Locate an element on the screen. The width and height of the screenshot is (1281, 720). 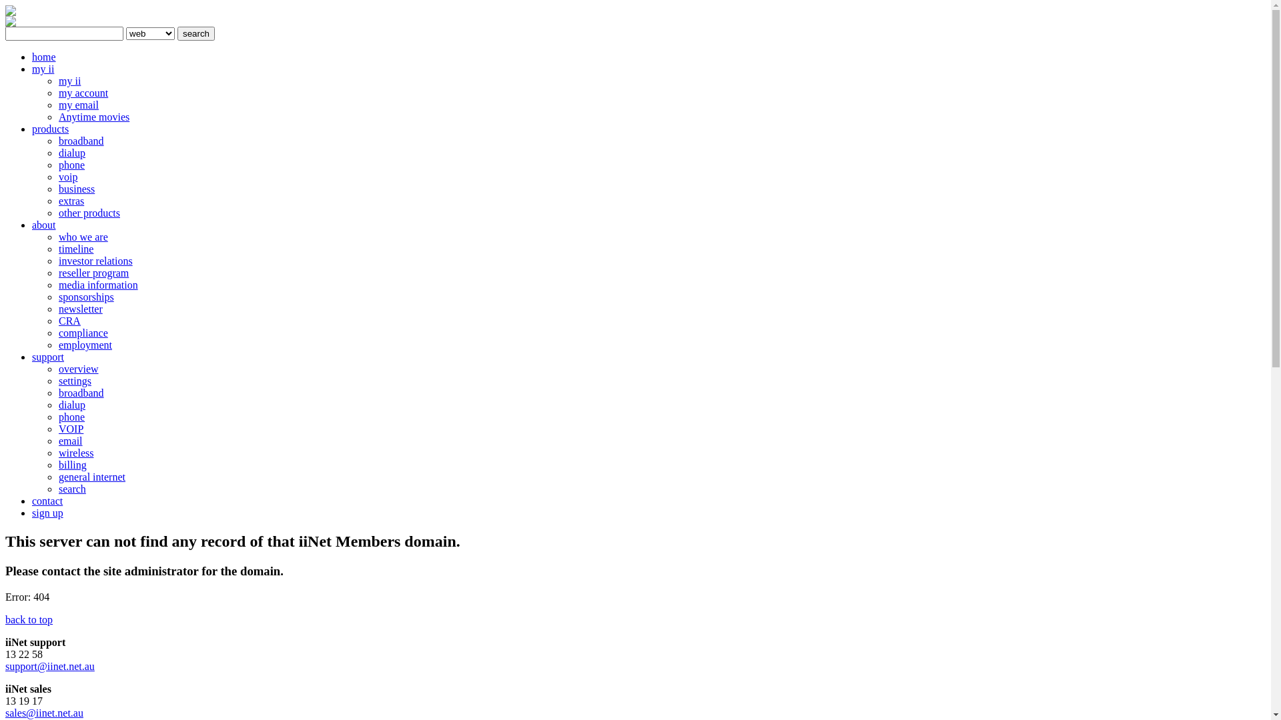
about is located at coordinates (44, 225).